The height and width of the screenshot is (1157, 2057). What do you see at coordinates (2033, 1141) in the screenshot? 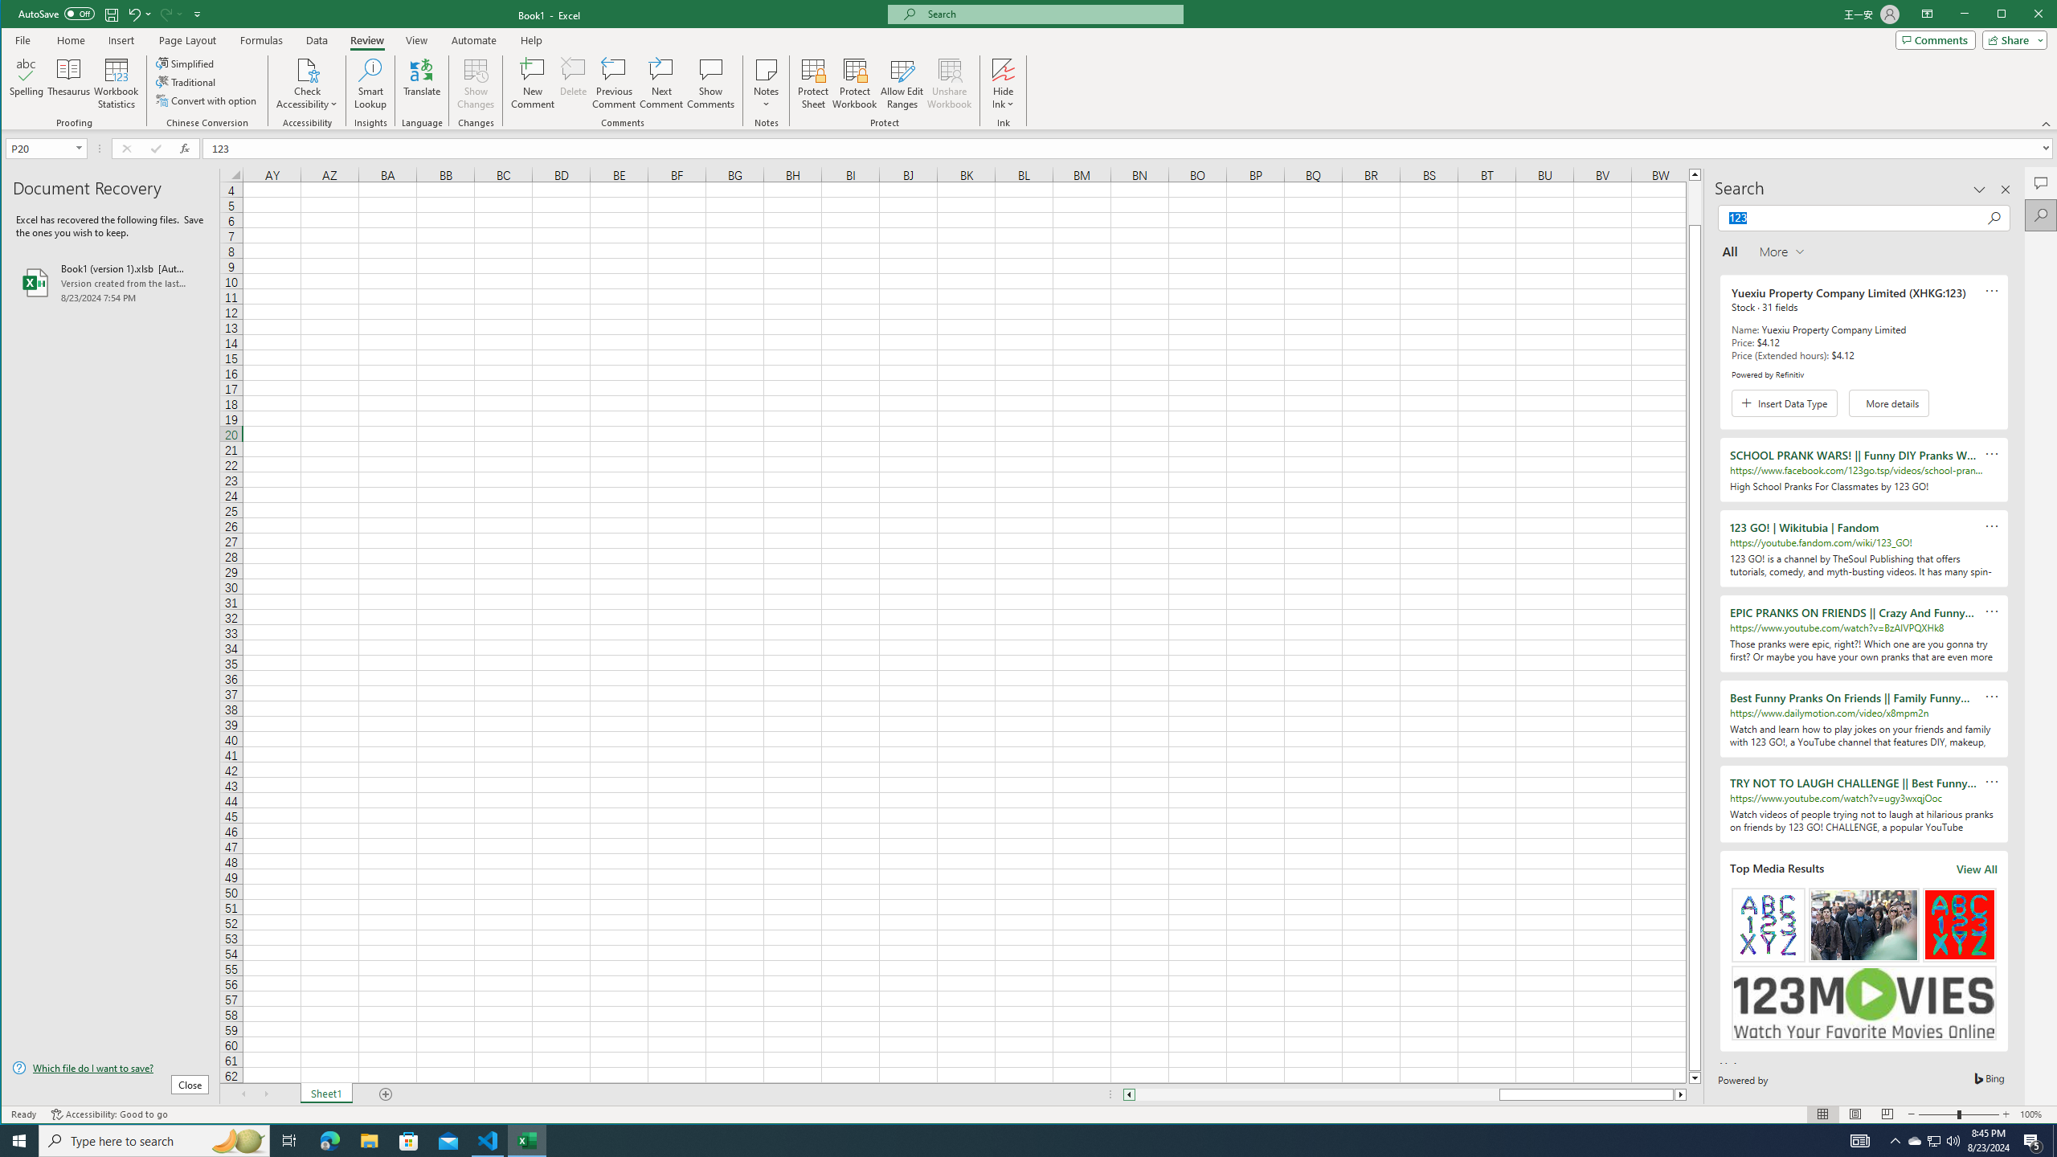
I see `Action Center, 5 new notifications` at bounding box center [2033, 1141].